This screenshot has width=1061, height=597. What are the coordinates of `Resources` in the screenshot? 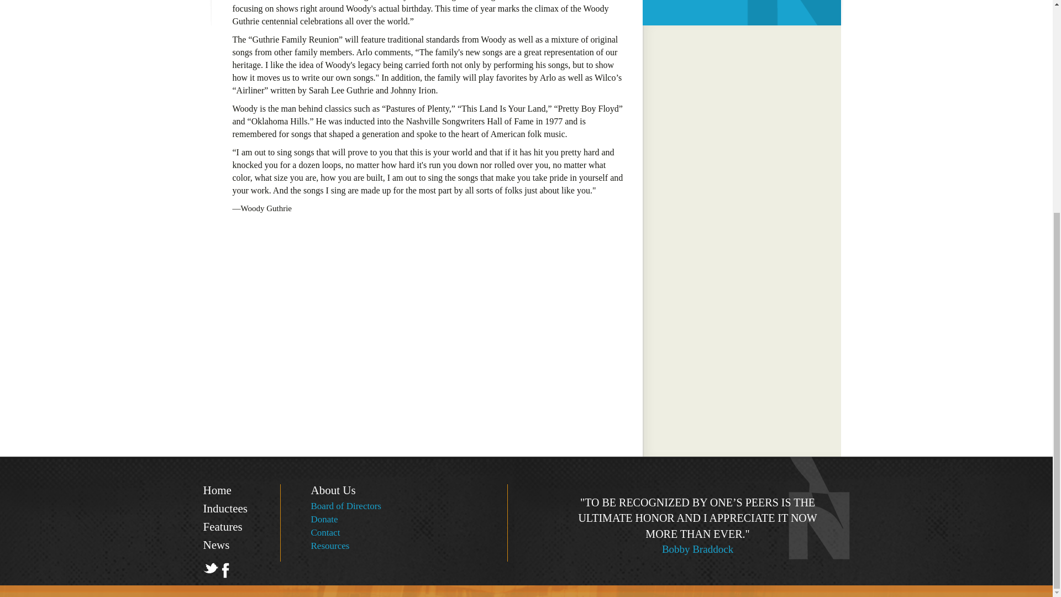 It's located at (329, 546).